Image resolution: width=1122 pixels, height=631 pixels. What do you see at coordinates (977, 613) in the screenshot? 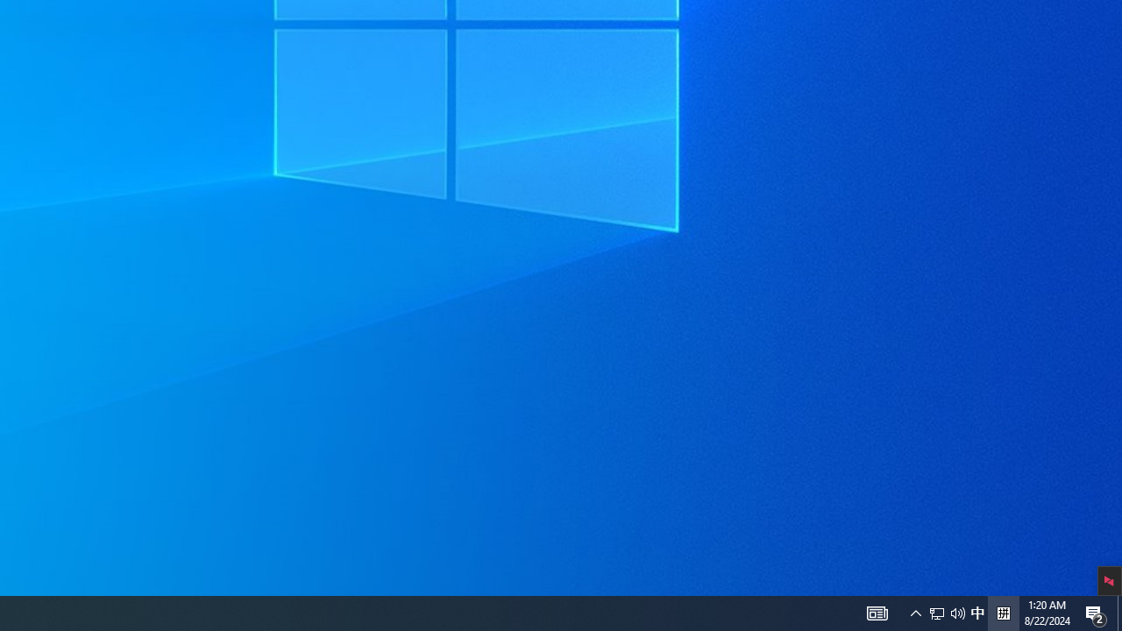
I see `AutomationID: 4105` at bounding box center [977, 613].